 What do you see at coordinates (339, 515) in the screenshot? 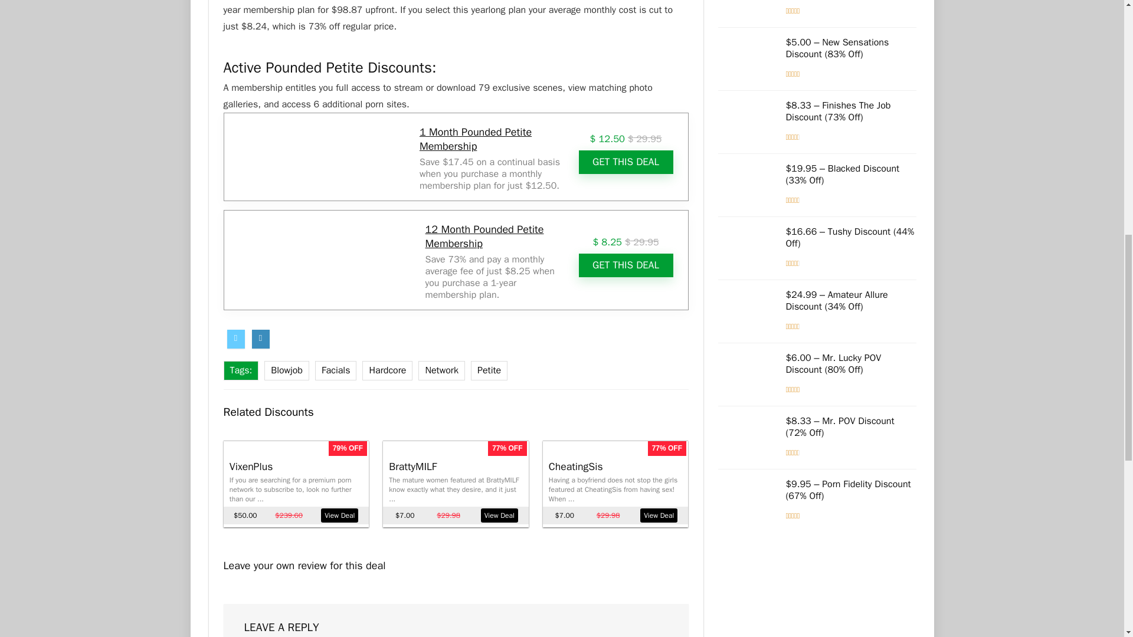
I see `View Deal` at bounding box center [339, 515].